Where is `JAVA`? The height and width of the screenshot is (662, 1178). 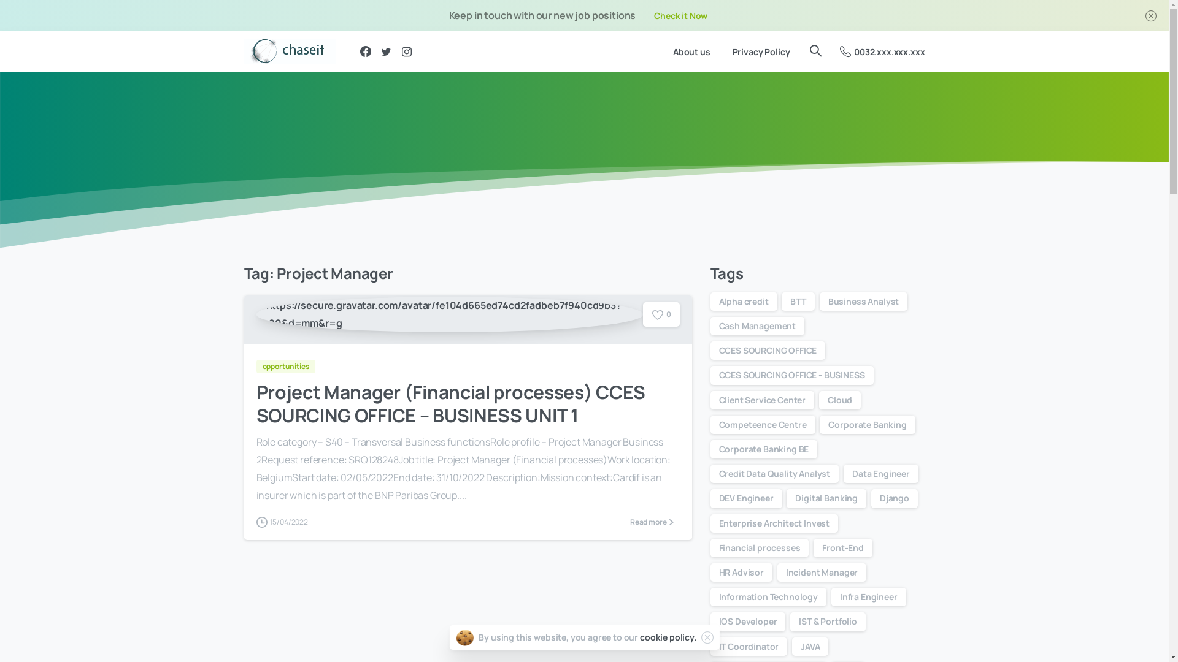 JAVA is located at coordinates (810, 647).